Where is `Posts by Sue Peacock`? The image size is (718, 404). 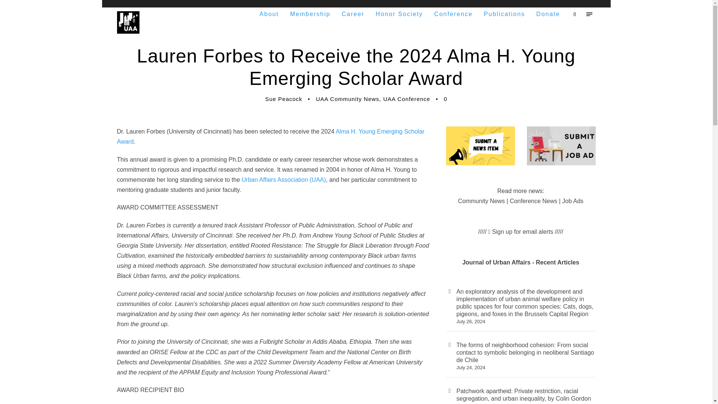
Posts by Sue Peacock is located at coordinates (283, 99).